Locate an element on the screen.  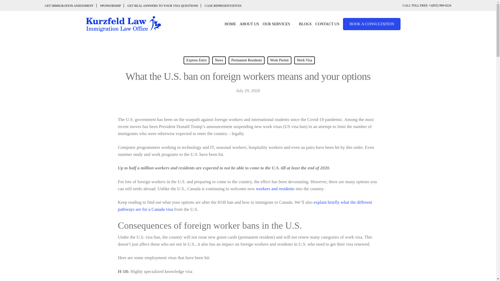
GET REAL ANSWERS TO YOUR VISA QUESTIONS is located at coordinates (162, 5).